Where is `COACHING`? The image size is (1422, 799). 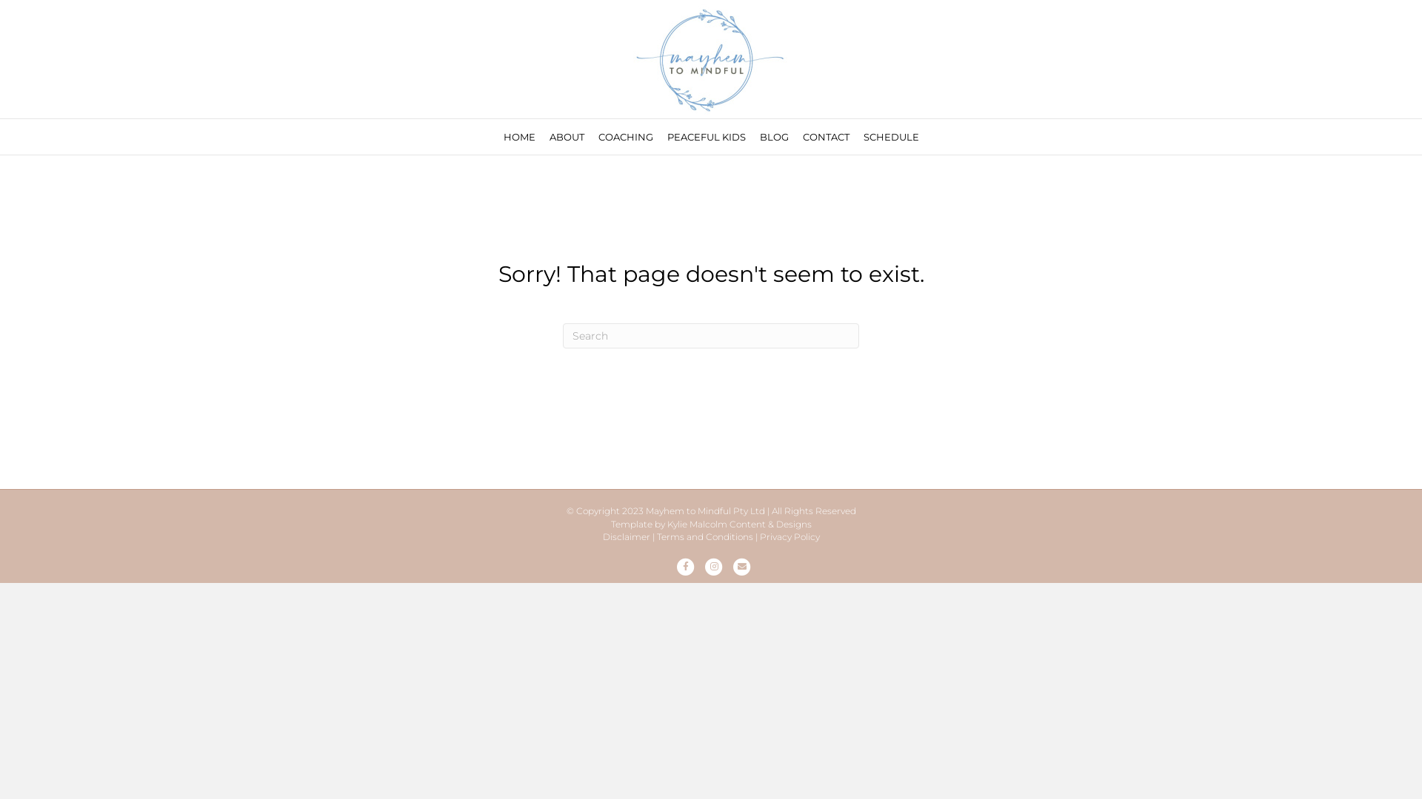 COACHING is located at coordinates (626, 137).